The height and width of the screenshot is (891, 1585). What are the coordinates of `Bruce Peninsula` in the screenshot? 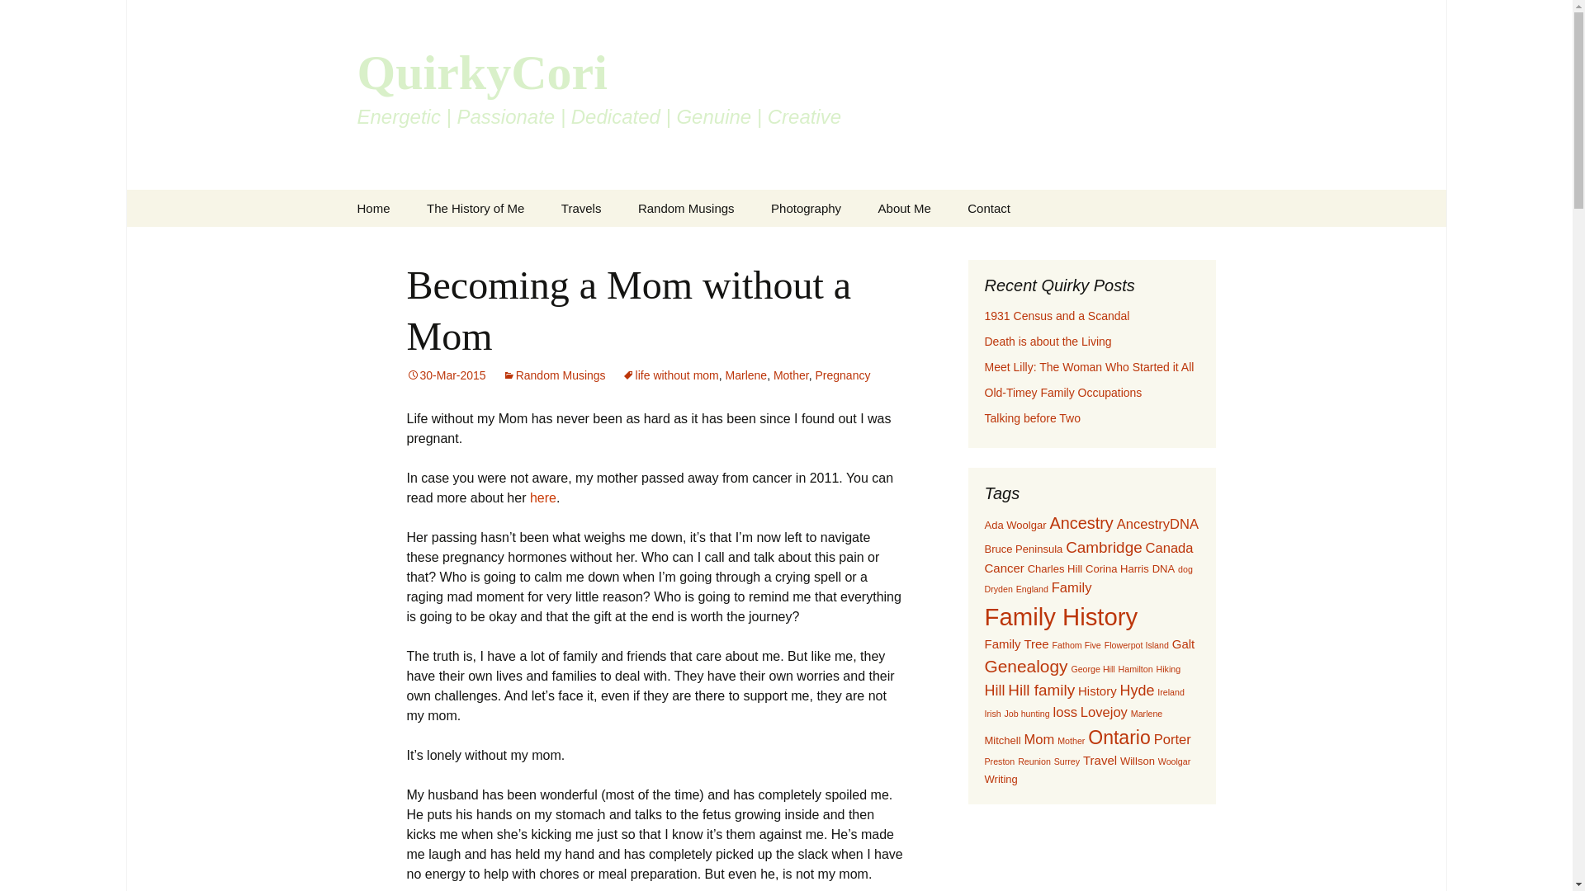 It's located at (1023, 548).